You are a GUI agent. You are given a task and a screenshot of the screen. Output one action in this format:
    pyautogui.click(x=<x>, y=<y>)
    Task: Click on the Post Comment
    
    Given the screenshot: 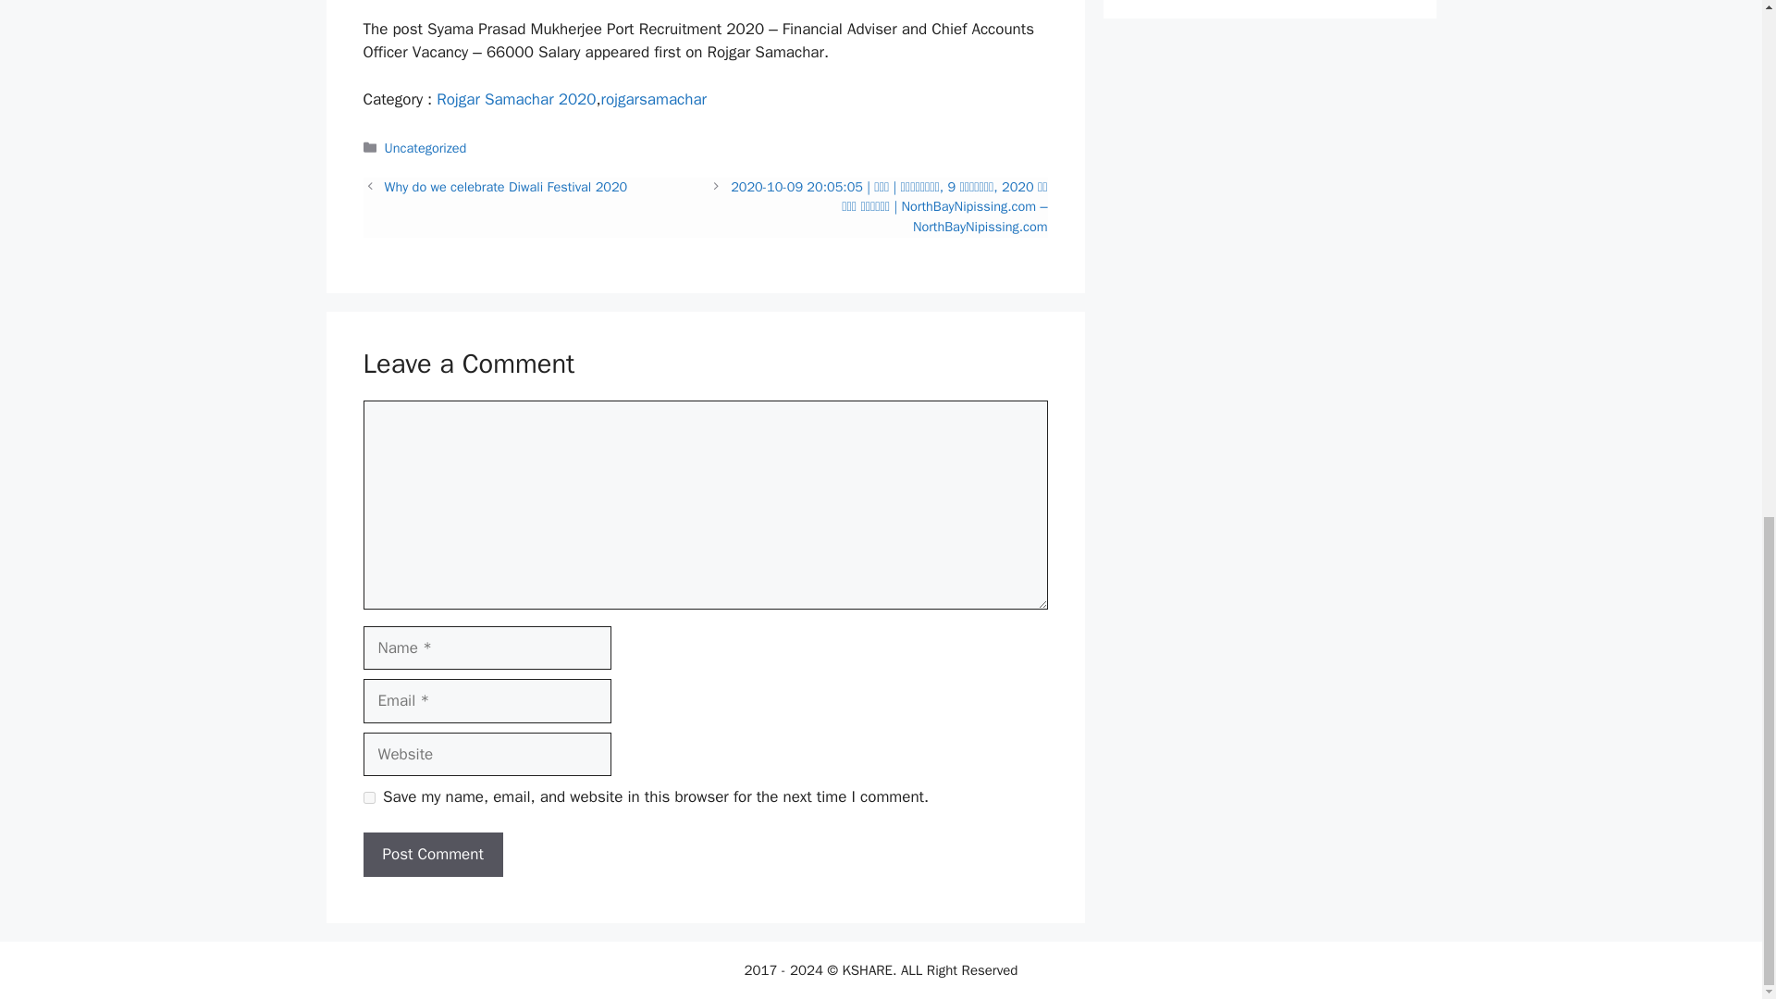 What is the action you would take?
    pyautogui.click(x=432, y=855)
    